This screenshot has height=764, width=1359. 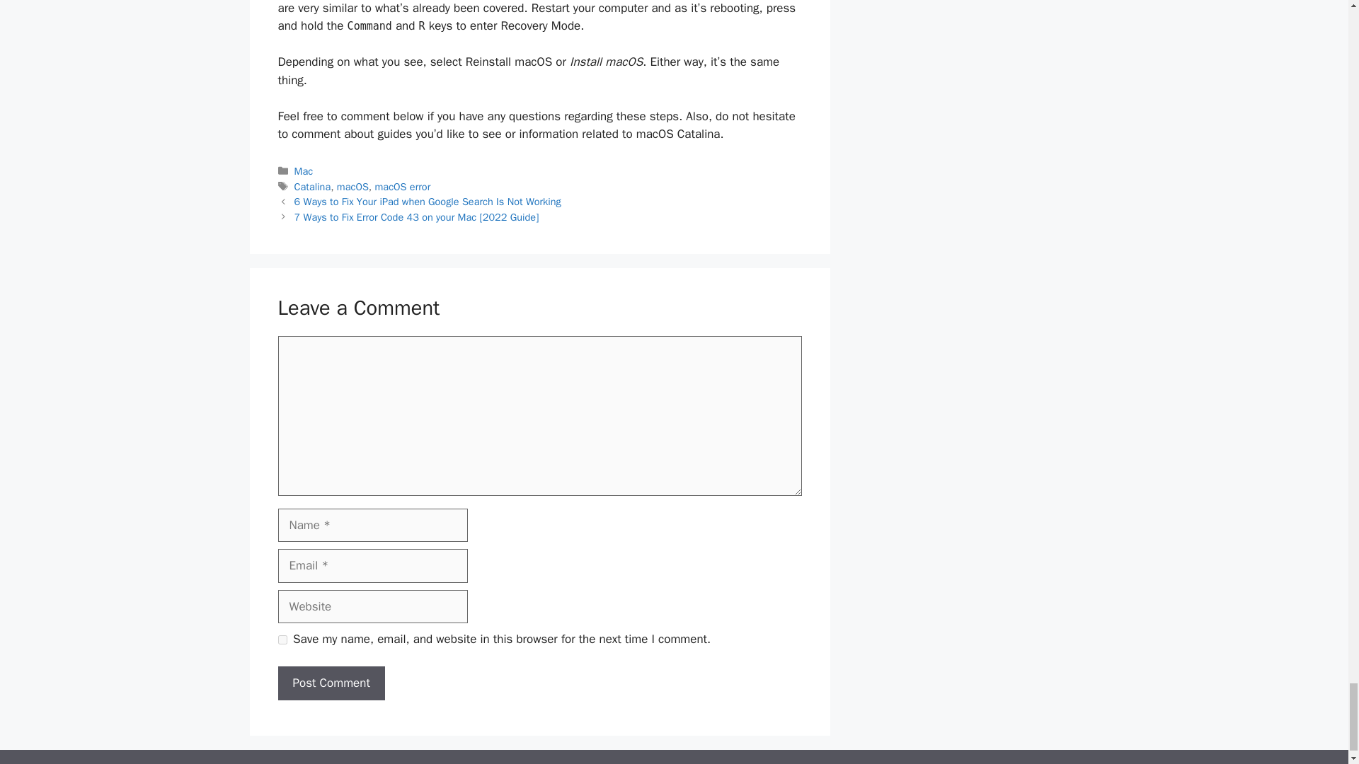 What do you see at coordinates (428, 201) in the screenshot?
I see `6 Ways to Fix Your iPad when Google Search Is Not Working` at bounding box center [428, 201].